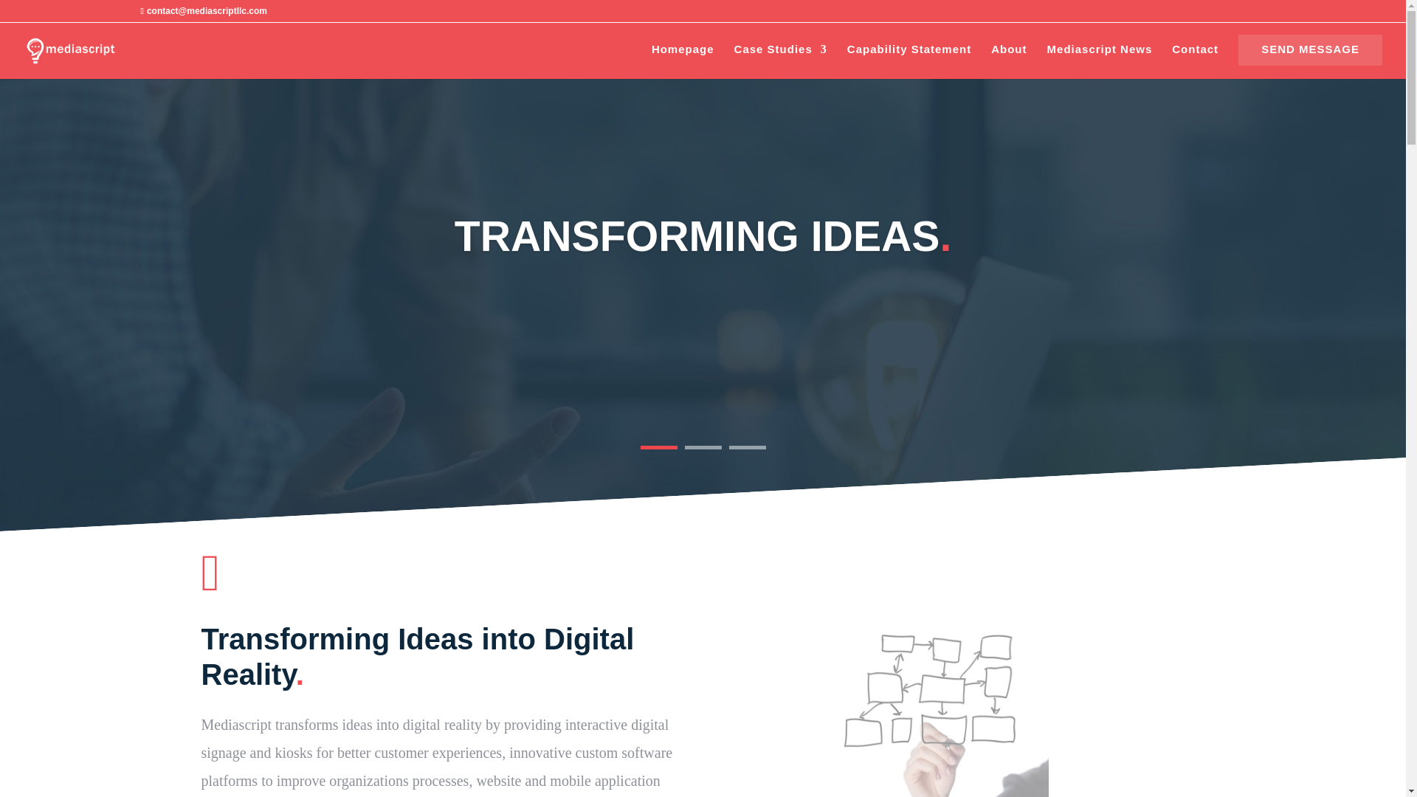 The image size is (1417, 797). Describe the element at coordinates (936, 695) in the screenshot. I see `MEDIASCRIPT Website - Workflow Image` at that location.